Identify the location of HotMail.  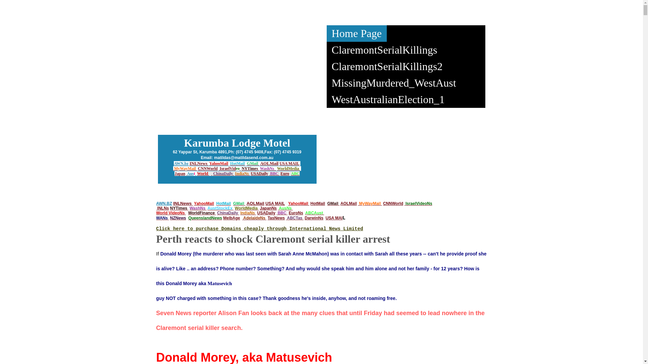
(223, 204).